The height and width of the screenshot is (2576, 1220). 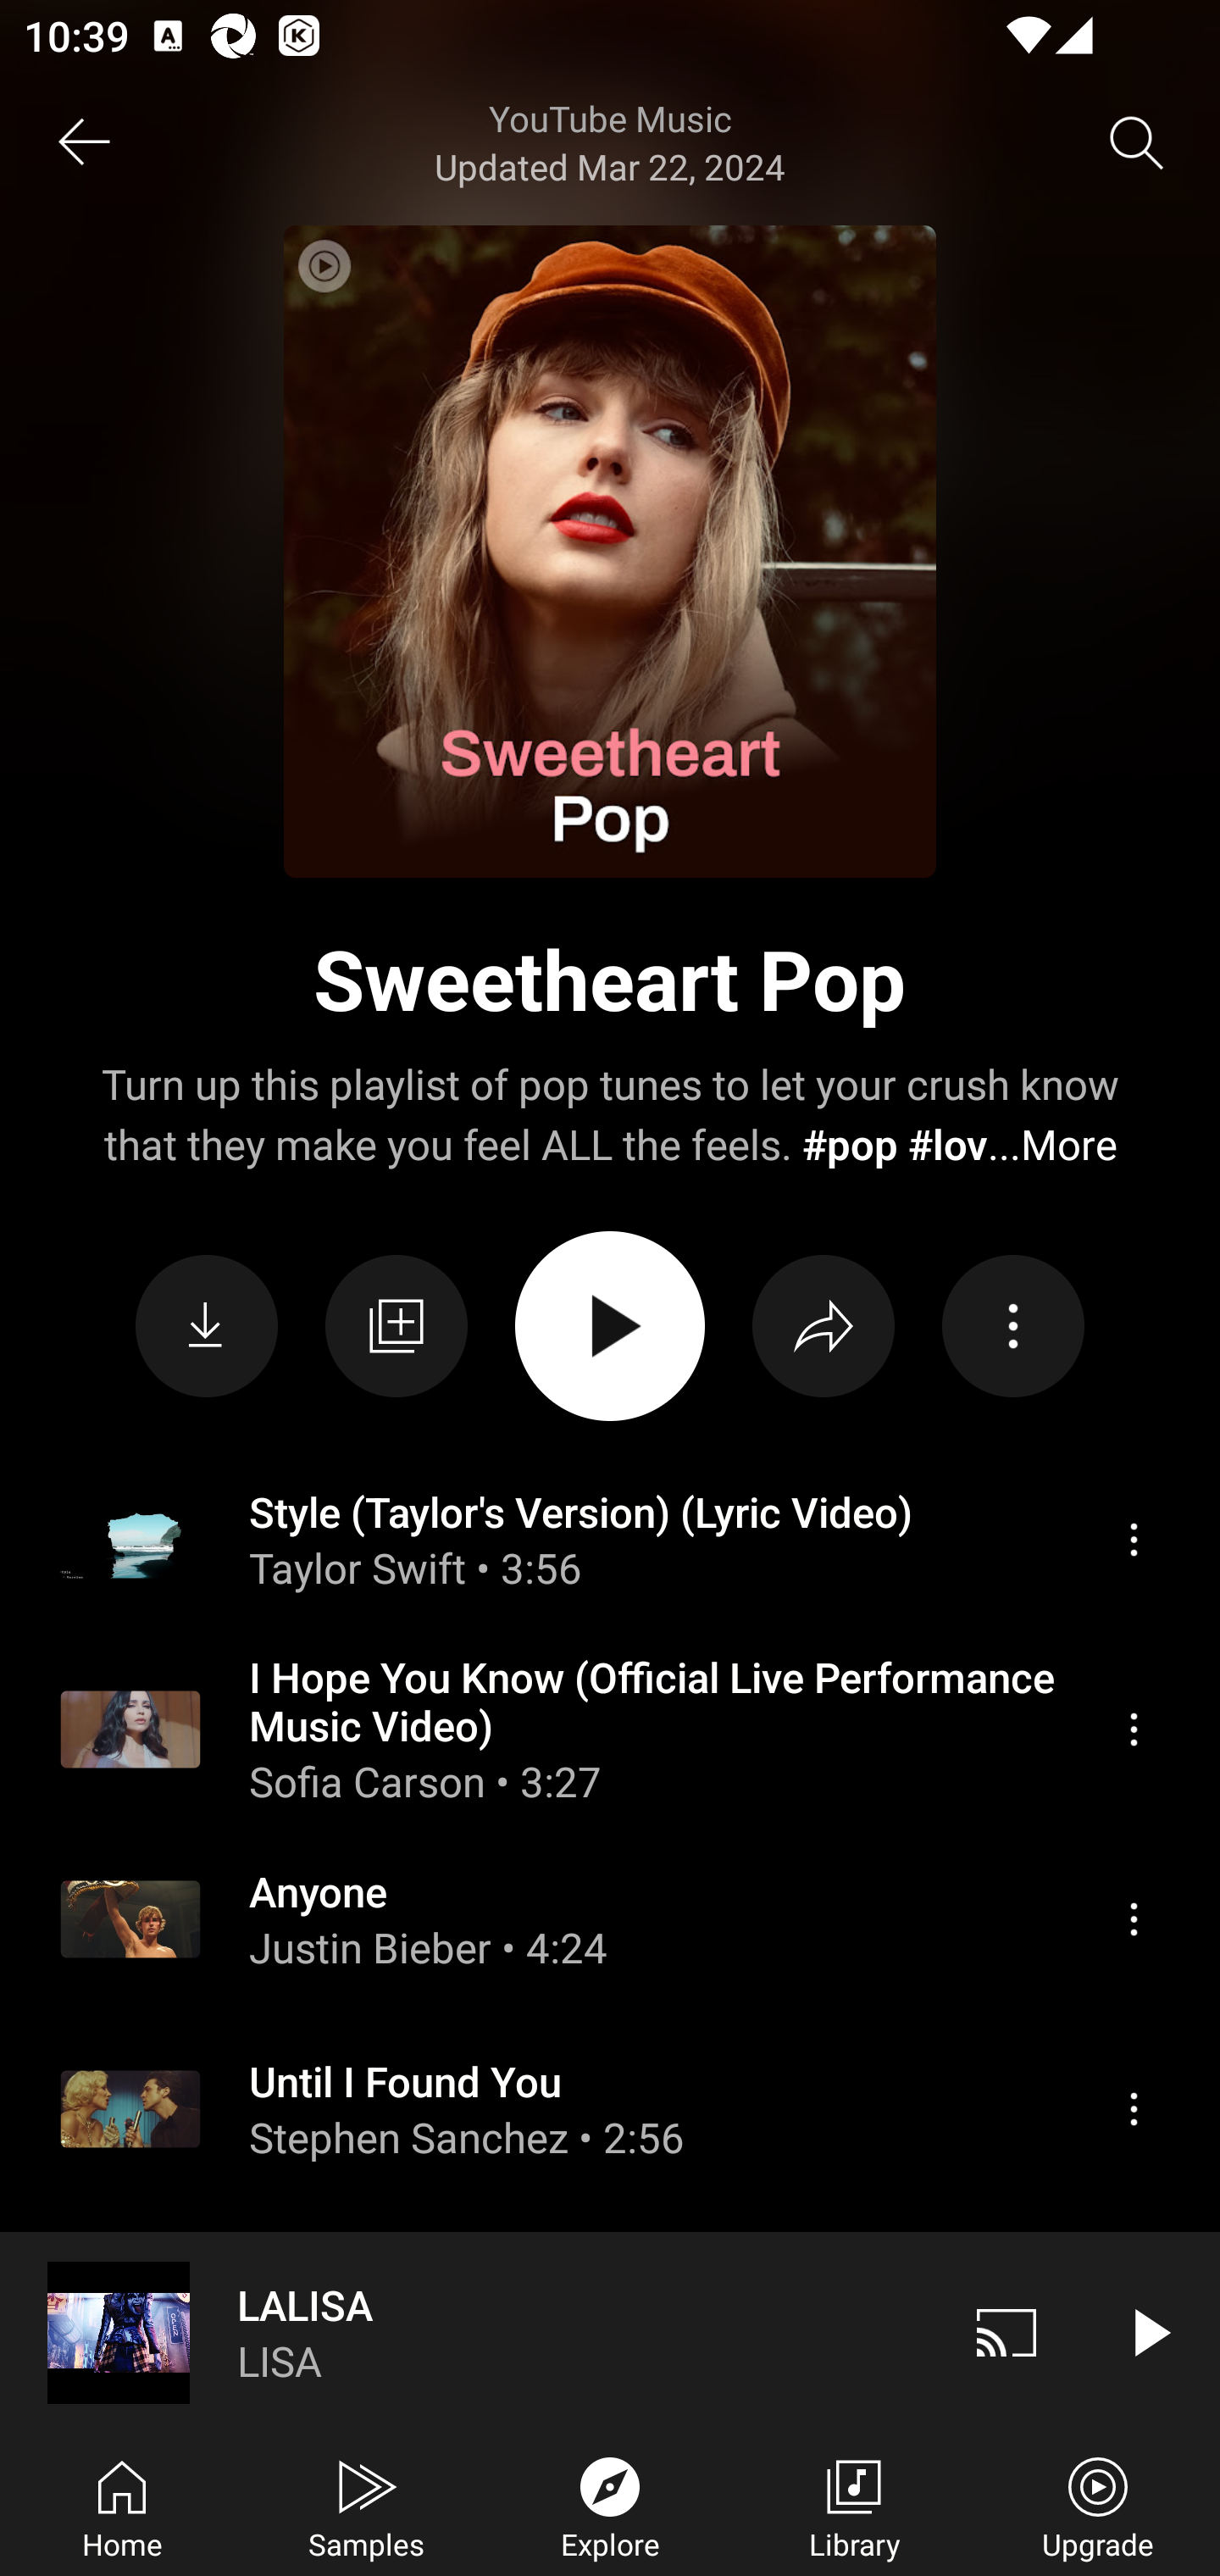 What do you see at coordinates (1149, 2332) in the screenshot?
I see `Play video` at bounding box center [1149, 2332].